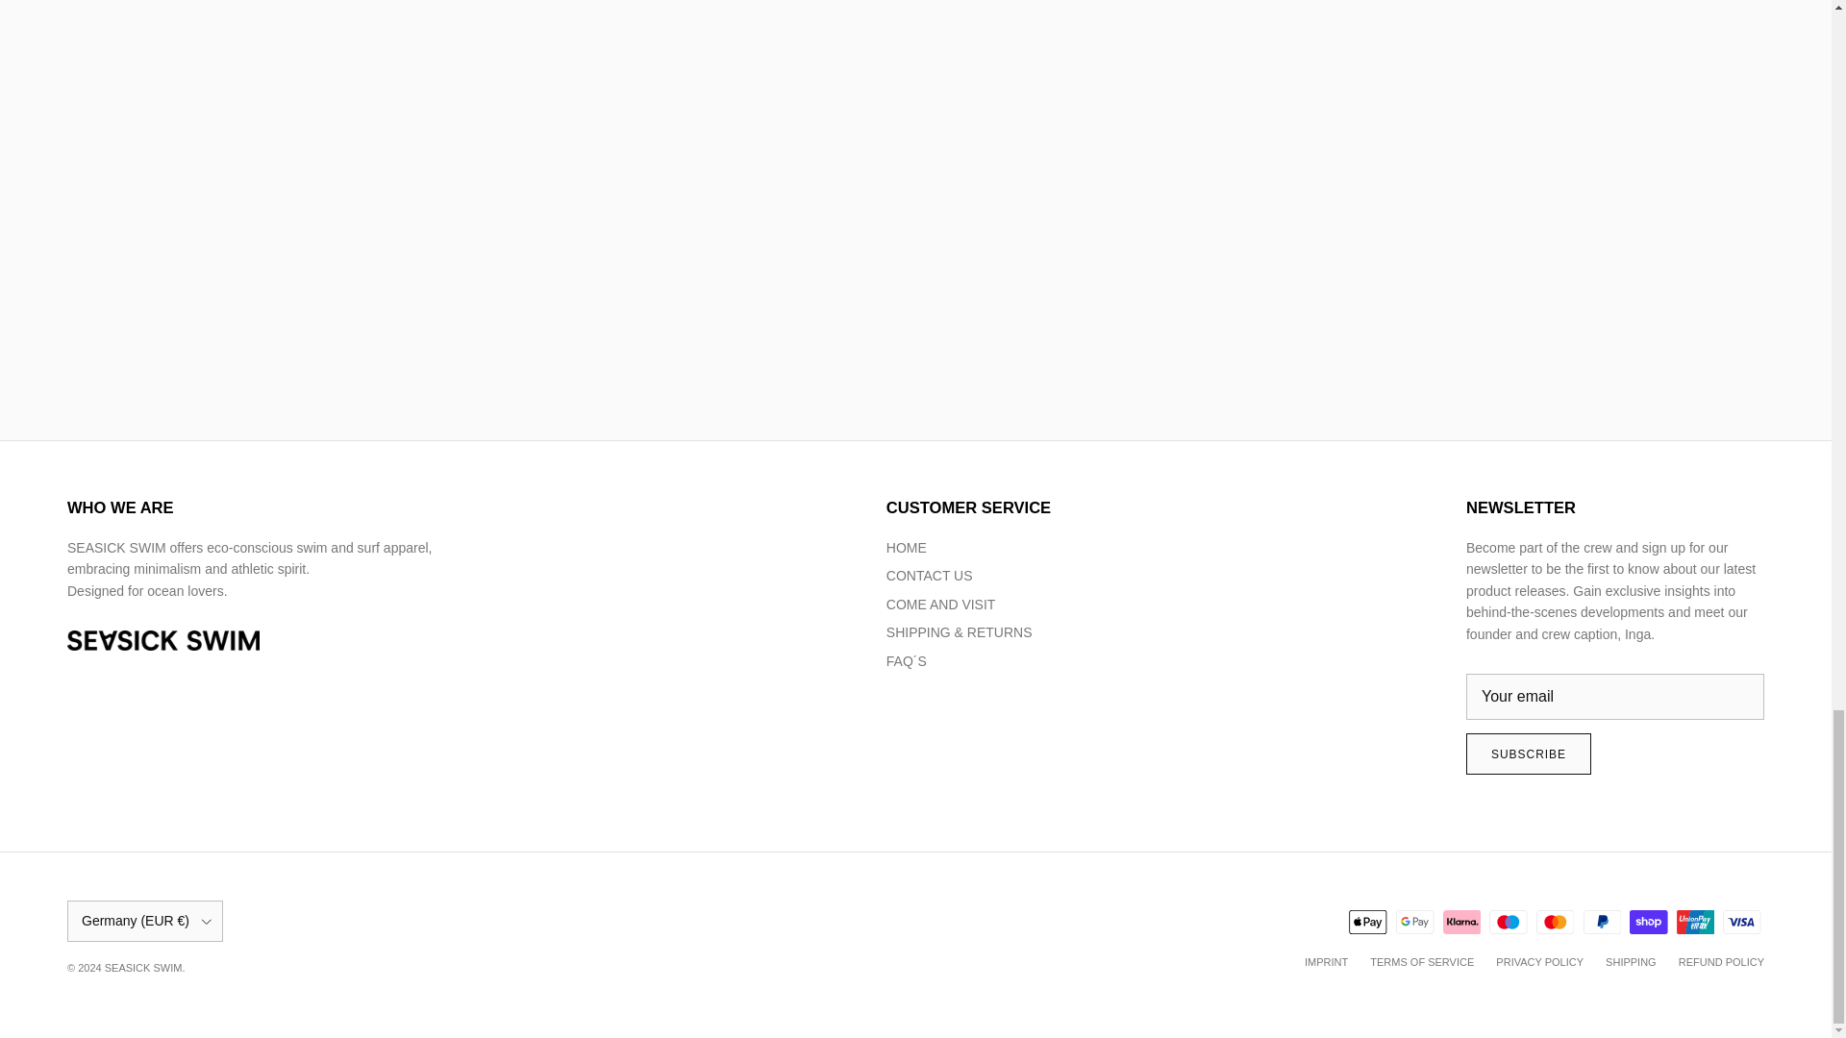  Describe the element at coordinates (1648, 923) in the screenshot. I see `Shop Pay` at that location.